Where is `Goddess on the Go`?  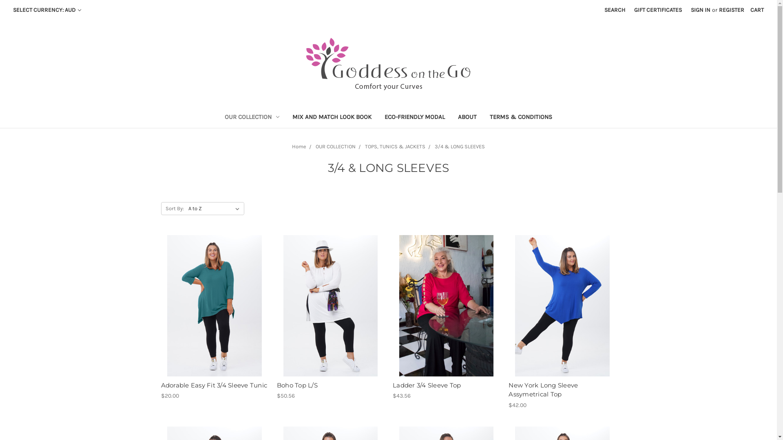
Goddess on the Go is located at coordinates (388, 64).